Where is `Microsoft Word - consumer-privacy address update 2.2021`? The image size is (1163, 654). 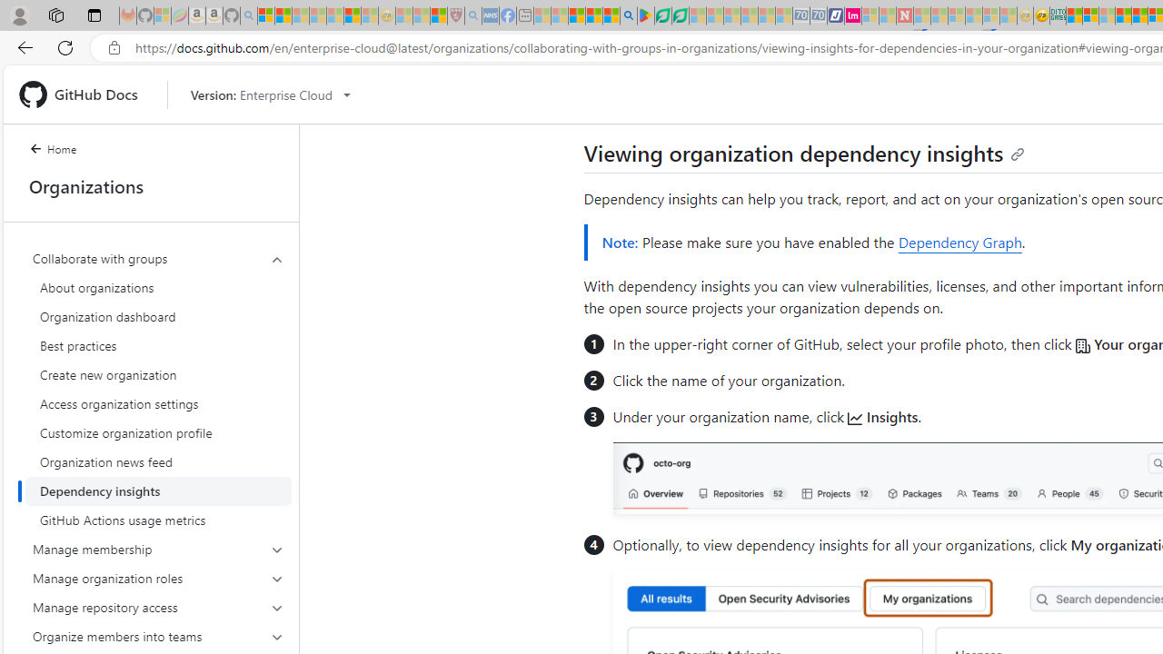 Microsoft Word - consumer-privacy address update 2.2021 is located at coordinates (680, 16).